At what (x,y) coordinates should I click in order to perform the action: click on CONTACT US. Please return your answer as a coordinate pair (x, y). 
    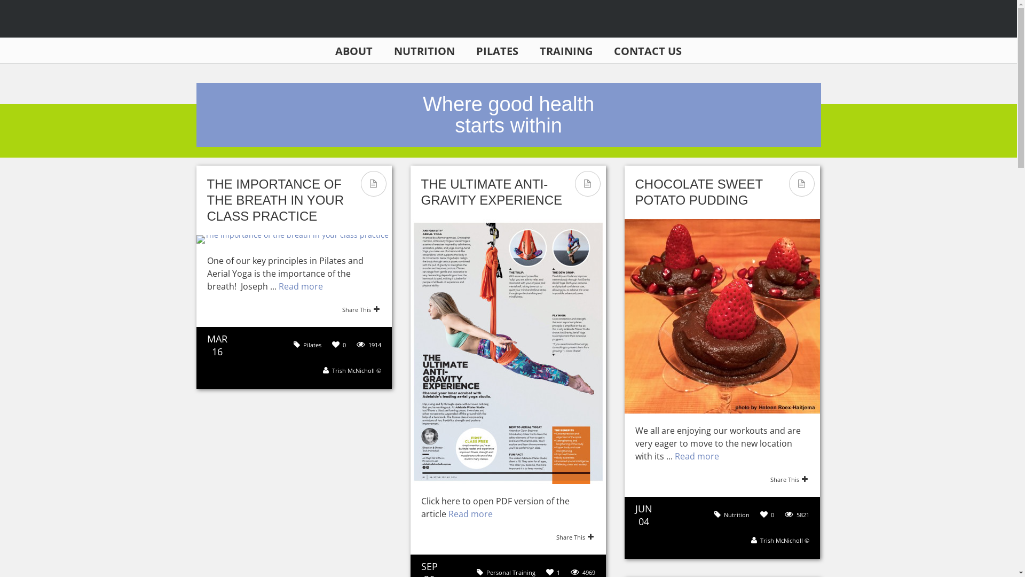
    Looking at the image, I should click on (648, 51).